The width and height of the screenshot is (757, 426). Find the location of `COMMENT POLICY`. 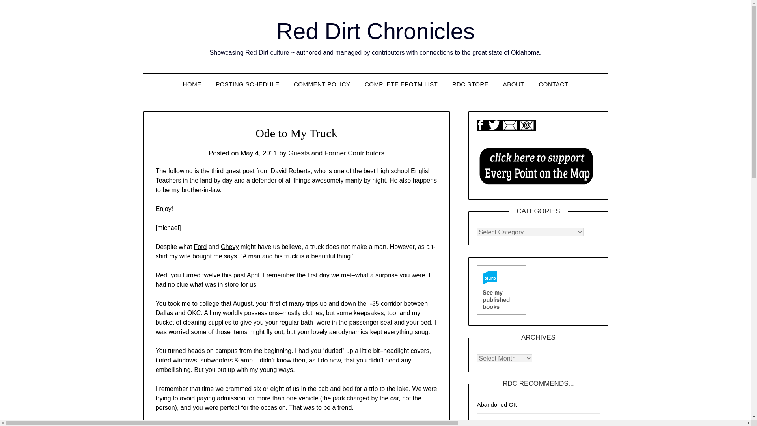

COMMENT POLICY is located at coordinates (322, 84).